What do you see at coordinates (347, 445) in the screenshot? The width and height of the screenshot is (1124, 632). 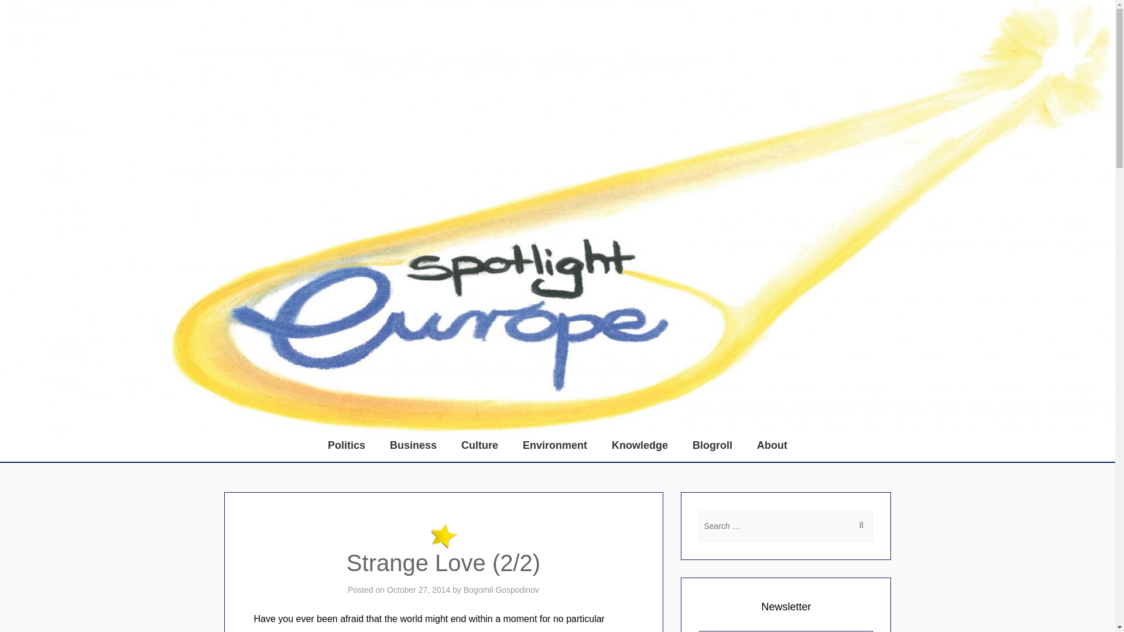 I see `Politics` at bounding box center [347, 445].